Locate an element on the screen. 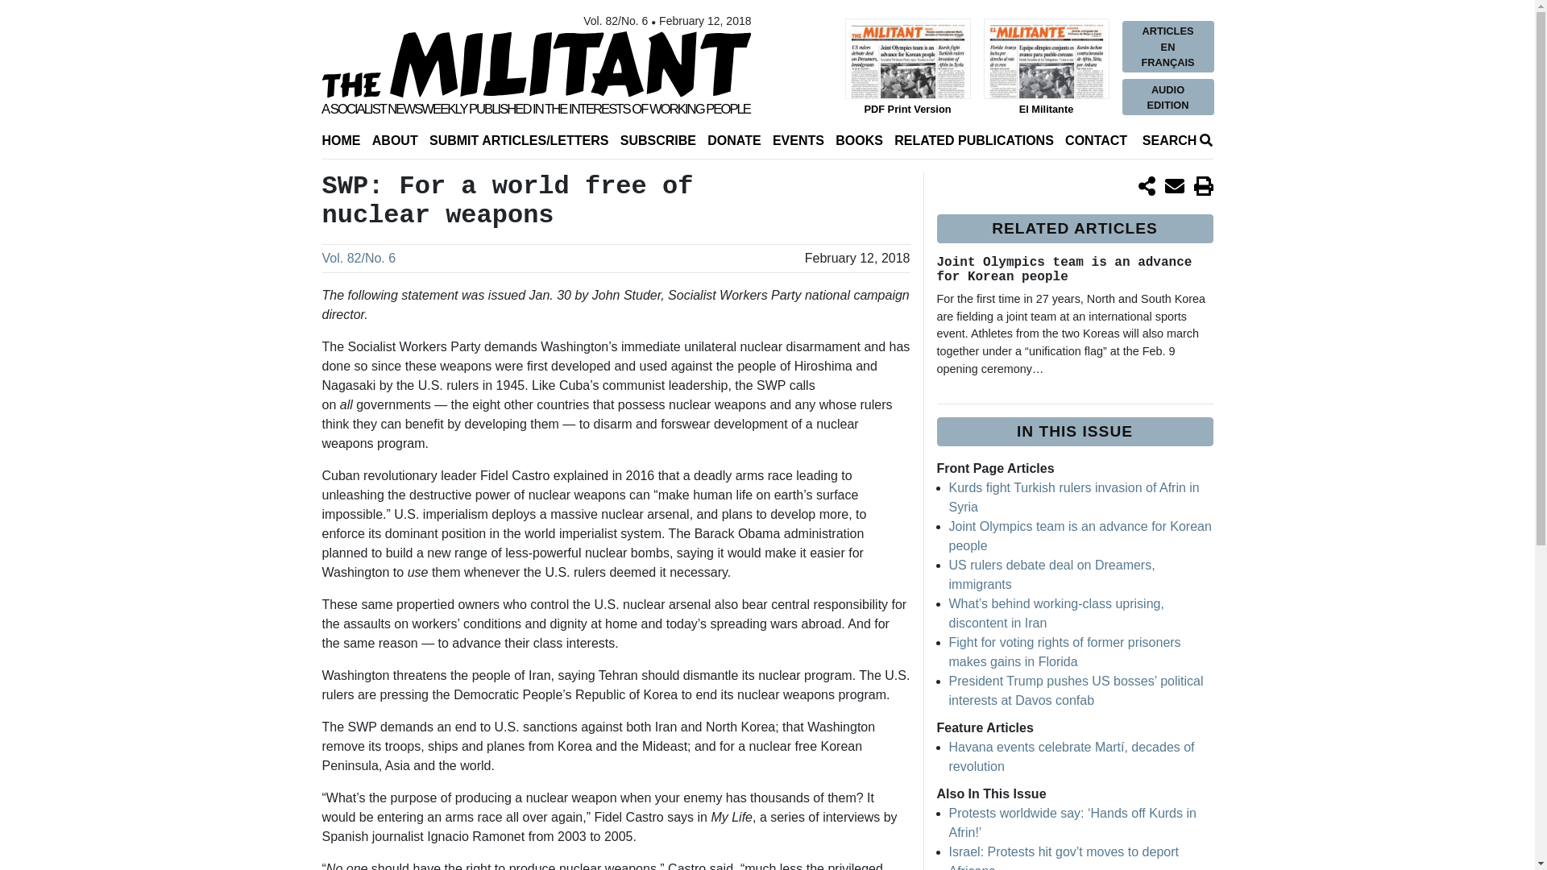 Image resolution: width=1547 pixels, height=870 pixels. SUBSCRIBE is located at coordinates (657, 140).